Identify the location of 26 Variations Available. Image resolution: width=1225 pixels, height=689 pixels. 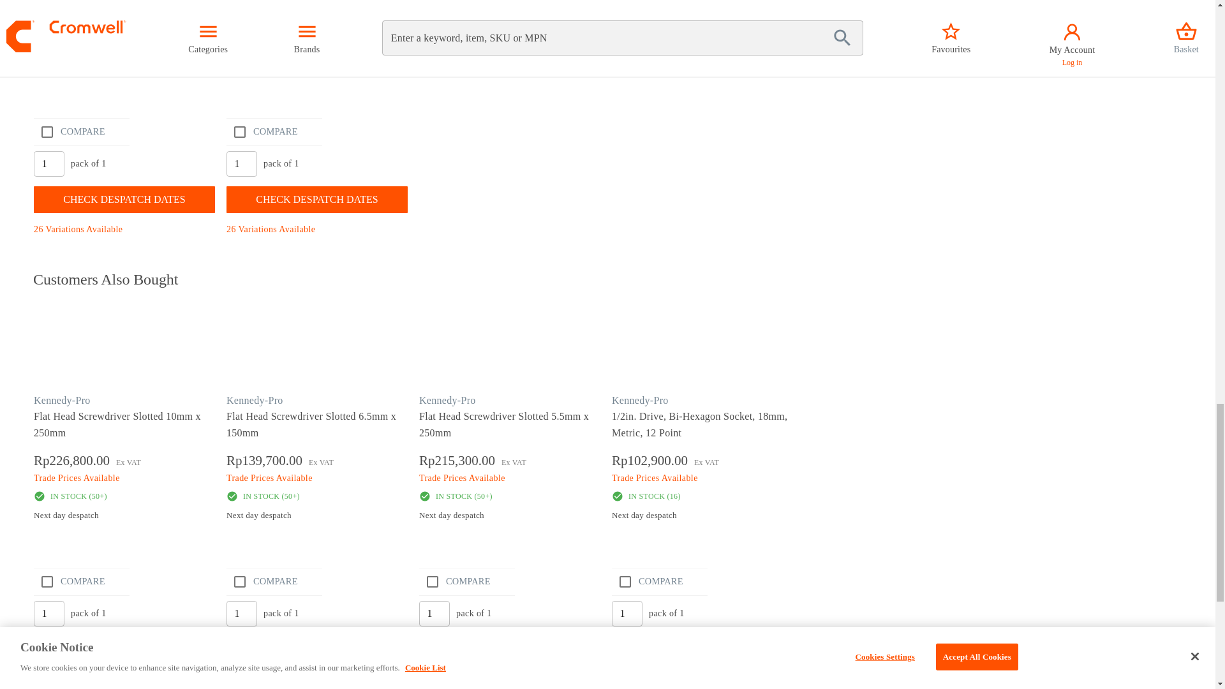
(78, 230).